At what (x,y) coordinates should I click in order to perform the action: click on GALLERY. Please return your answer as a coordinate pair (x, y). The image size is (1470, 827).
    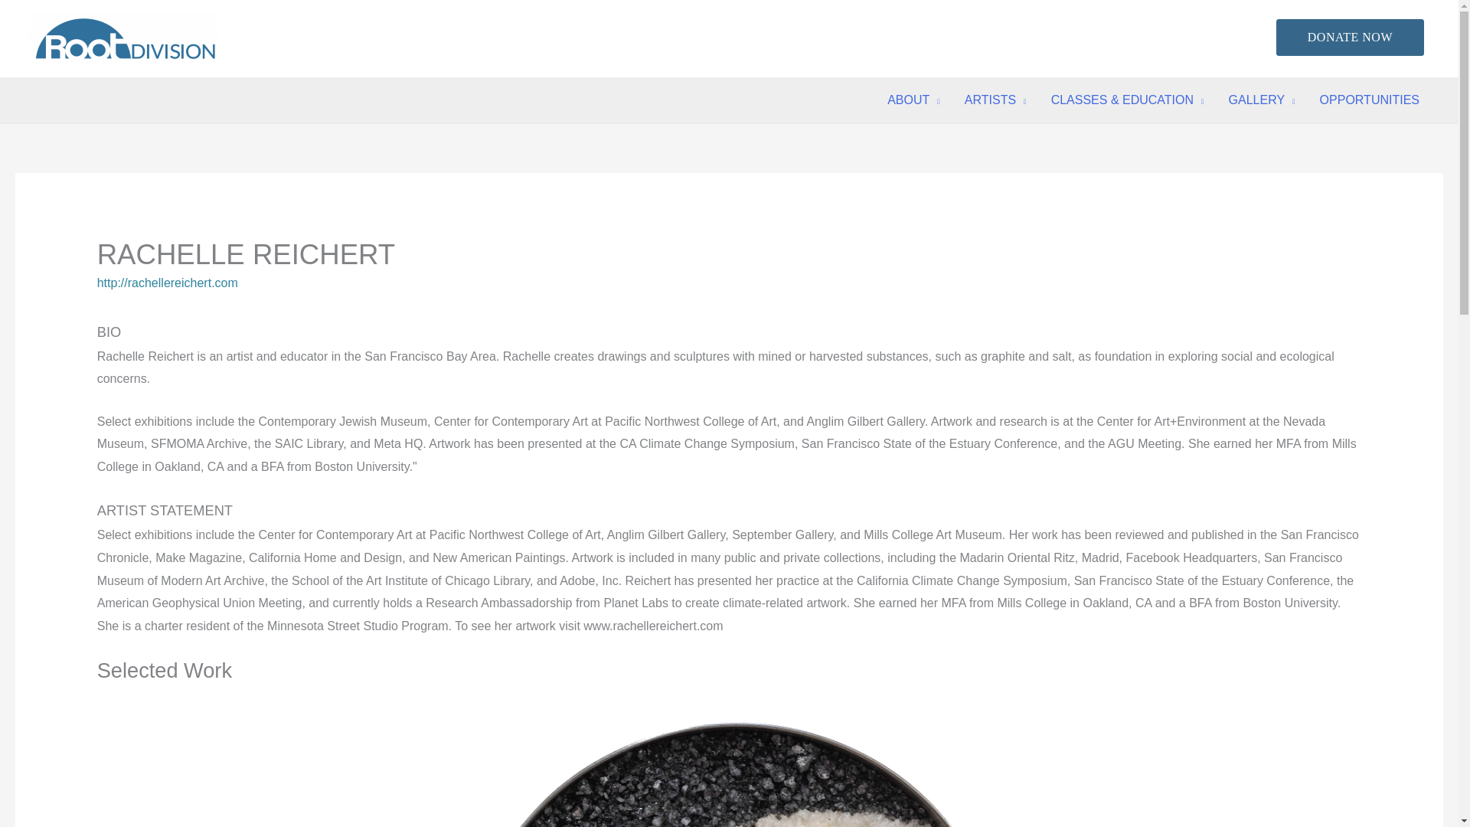
    Looking at the image, I should click on (1262, 100).